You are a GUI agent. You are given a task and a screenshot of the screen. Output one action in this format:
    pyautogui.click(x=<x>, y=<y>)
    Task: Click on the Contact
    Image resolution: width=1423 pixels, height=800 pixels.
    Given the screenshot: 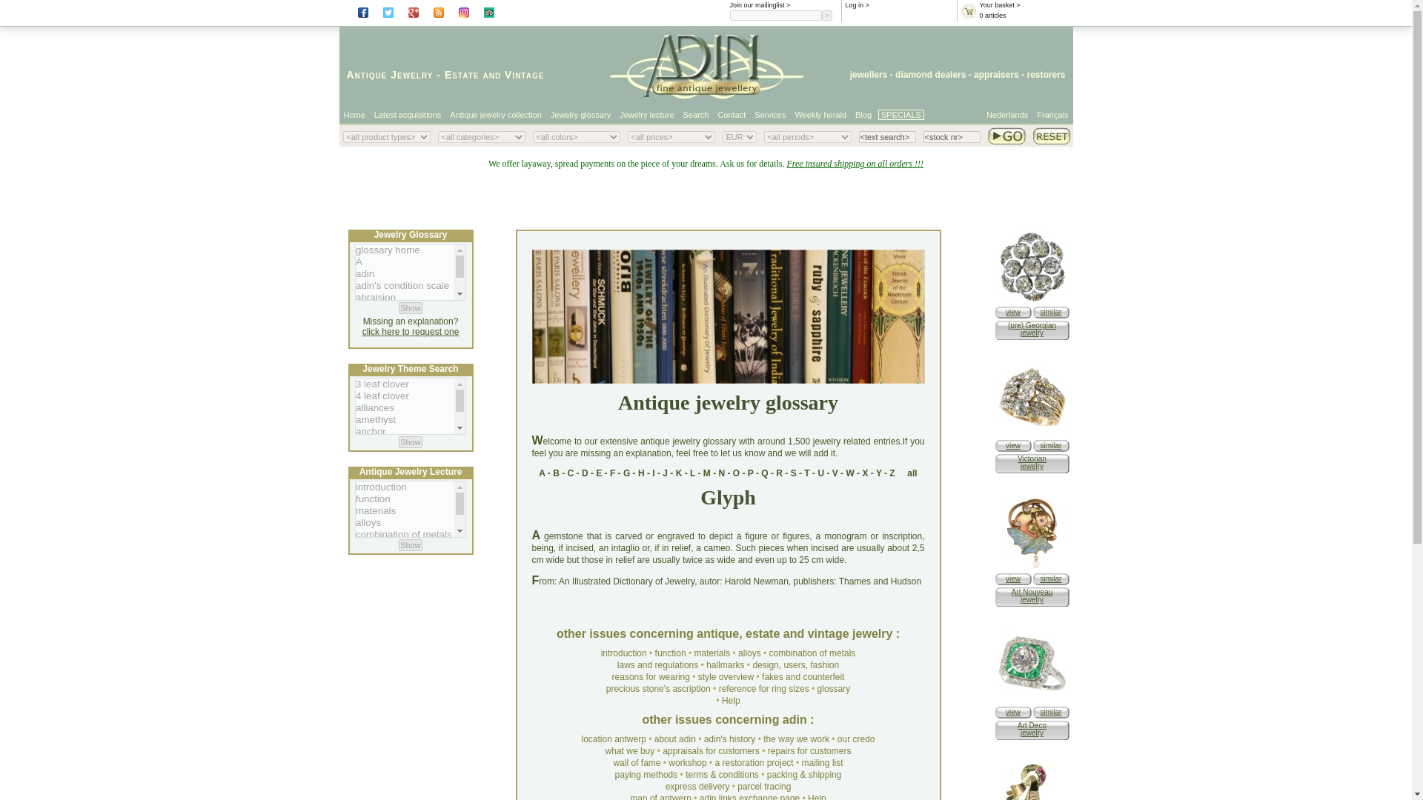 What is the action you would take?
    pyautogui.click(x=732, y=114)
    